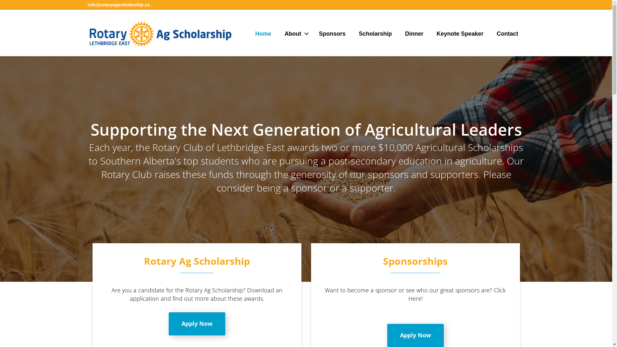 The height and width of the screenshot is (347, 617). What do you see at coordinates (415, 261) in the screenshot?
I see `Sponsorships` at bounding box center [415, 261].